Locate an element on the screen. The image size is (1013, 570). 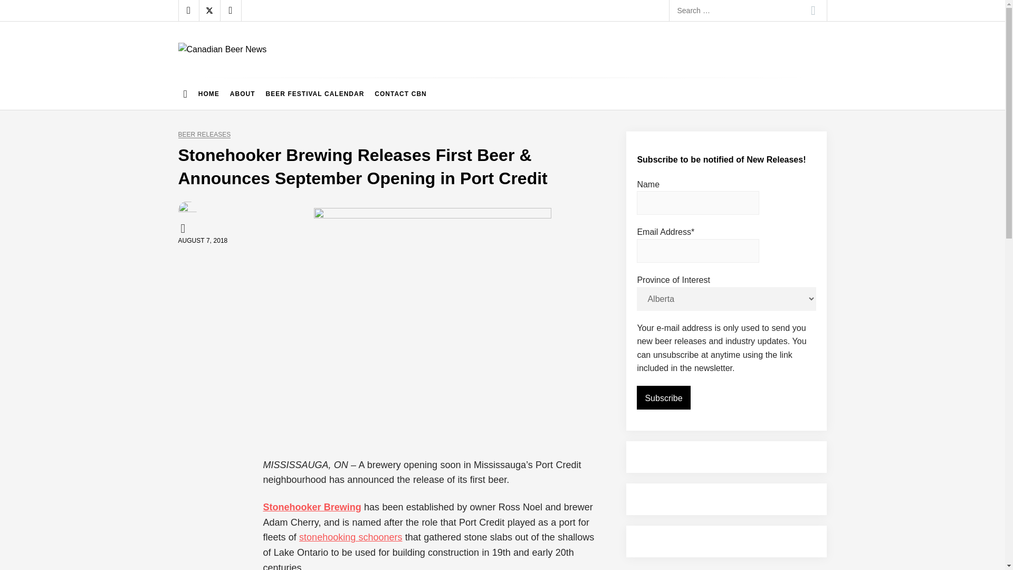
BEER RELEASES is located at coordinates (204, 135).